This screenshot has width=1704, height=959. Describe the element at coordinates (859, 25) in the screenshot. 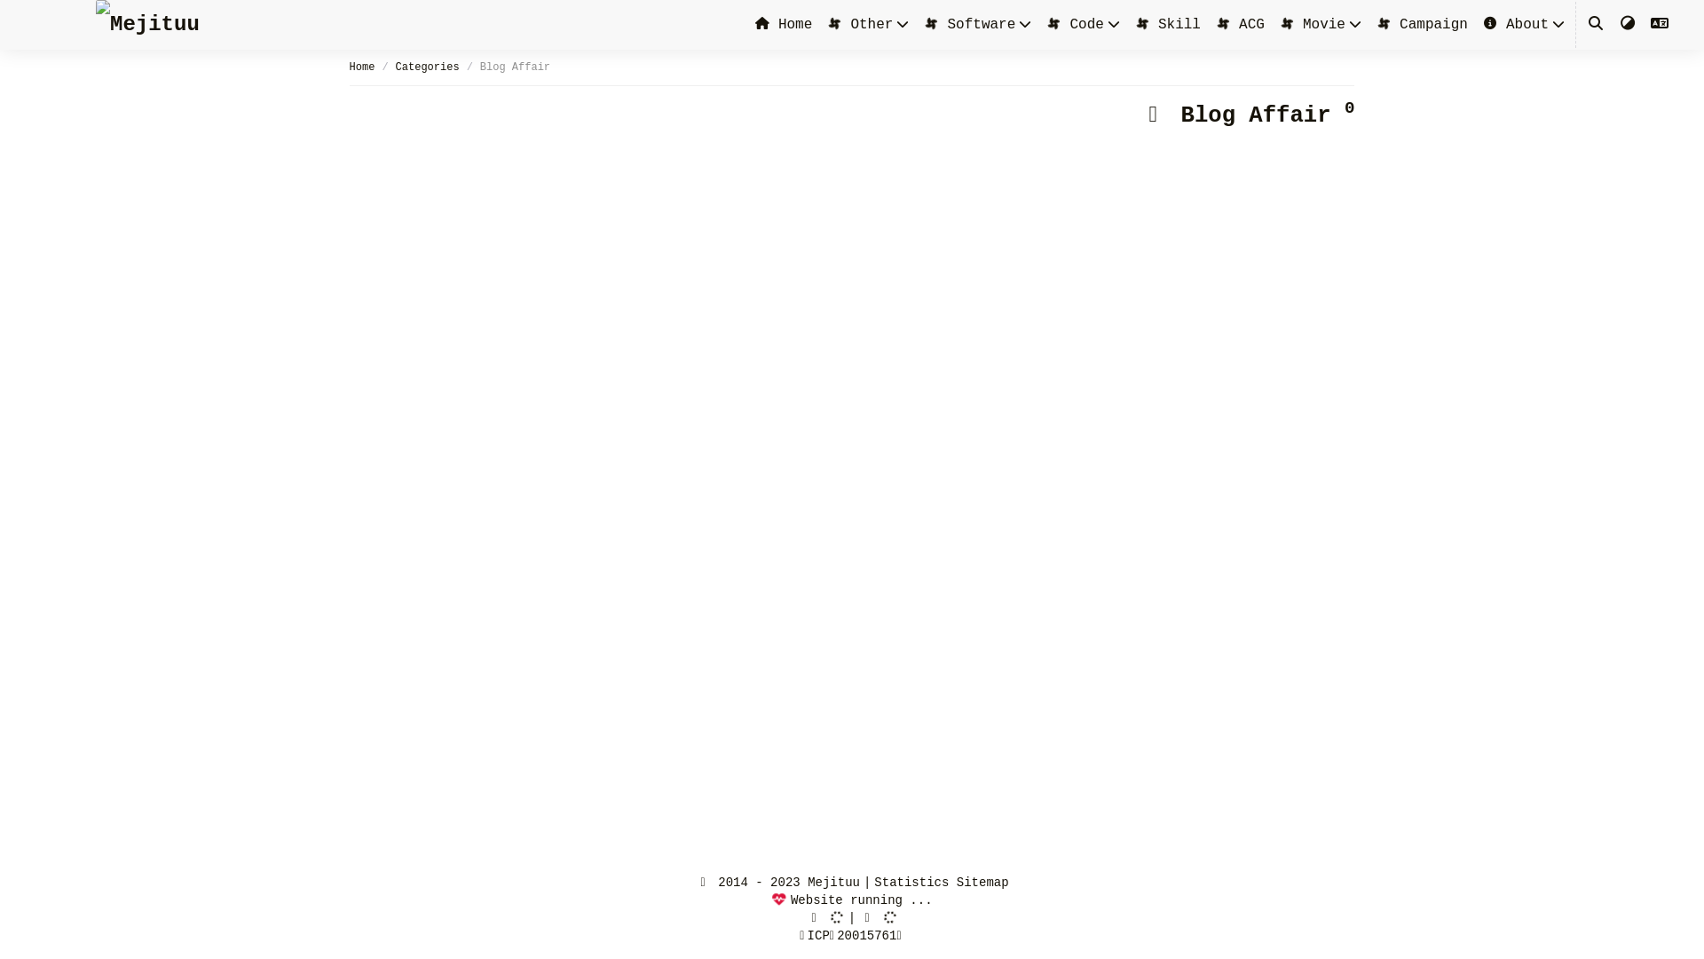

I see `Other` at that location.